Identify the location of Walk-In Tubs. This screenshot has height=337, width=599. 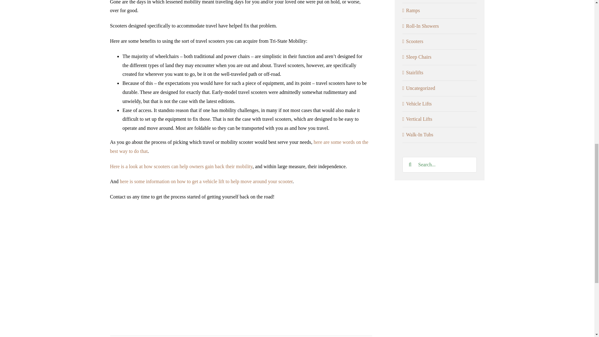
(440, 135).